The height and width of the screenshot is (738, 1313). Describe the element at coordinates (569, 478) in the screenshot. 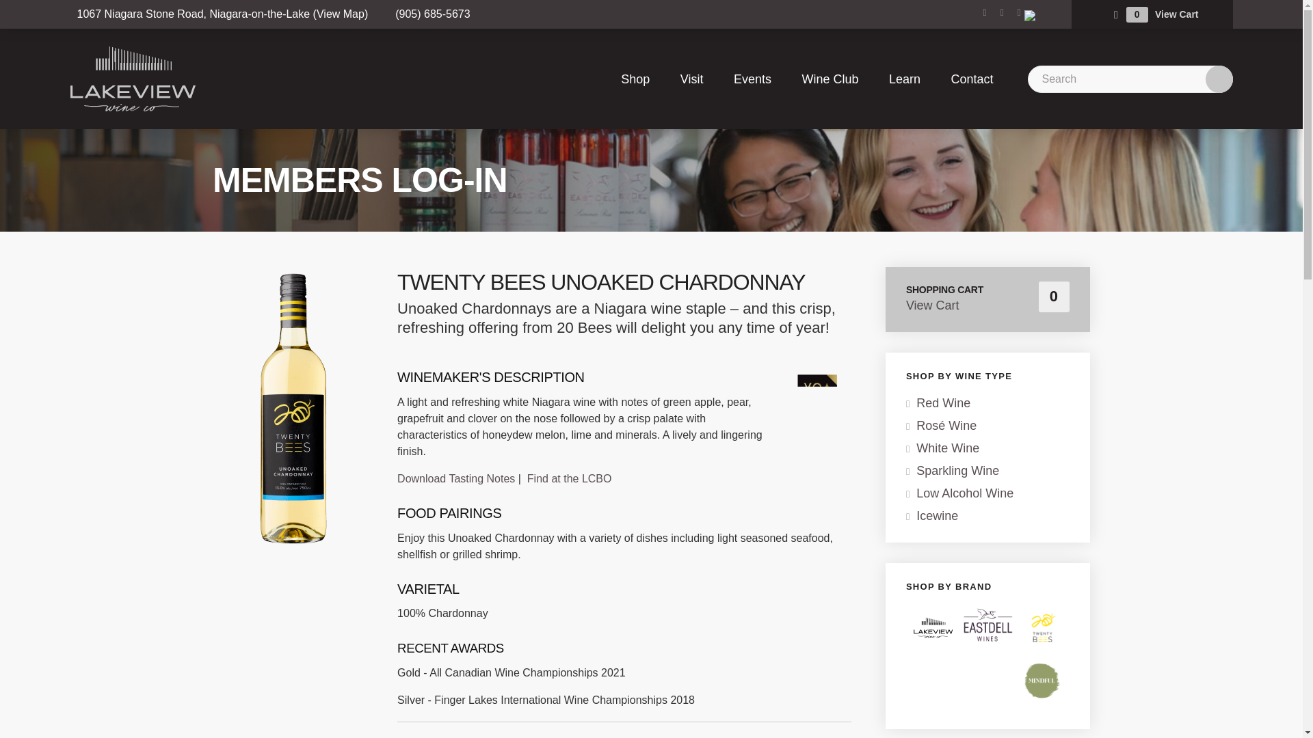

I see `Find at the LCBO` at that location.